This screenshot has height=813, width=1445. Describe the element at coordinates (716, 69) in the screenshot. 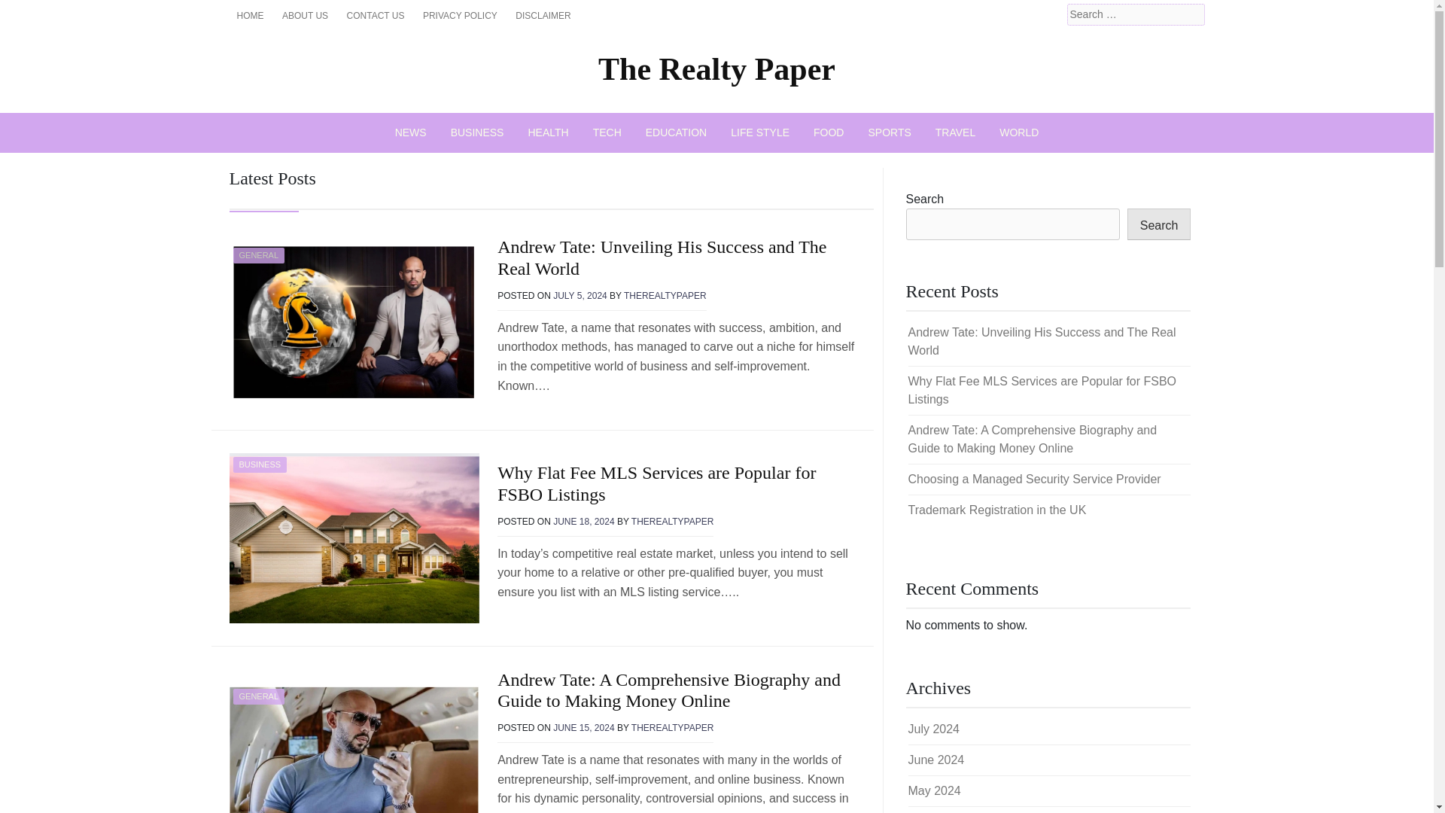

I see `The Realty Paper` at that location.